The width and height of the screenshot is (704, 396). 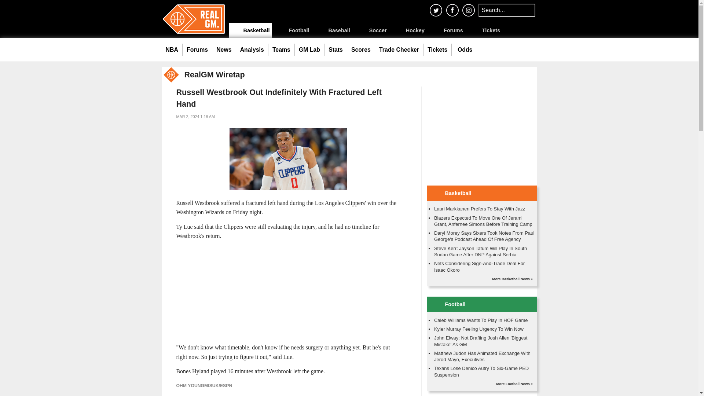 What do you see at coordinates (172, 50) in the screenshot?
I see `NBA` at bounding box center [172, 50].